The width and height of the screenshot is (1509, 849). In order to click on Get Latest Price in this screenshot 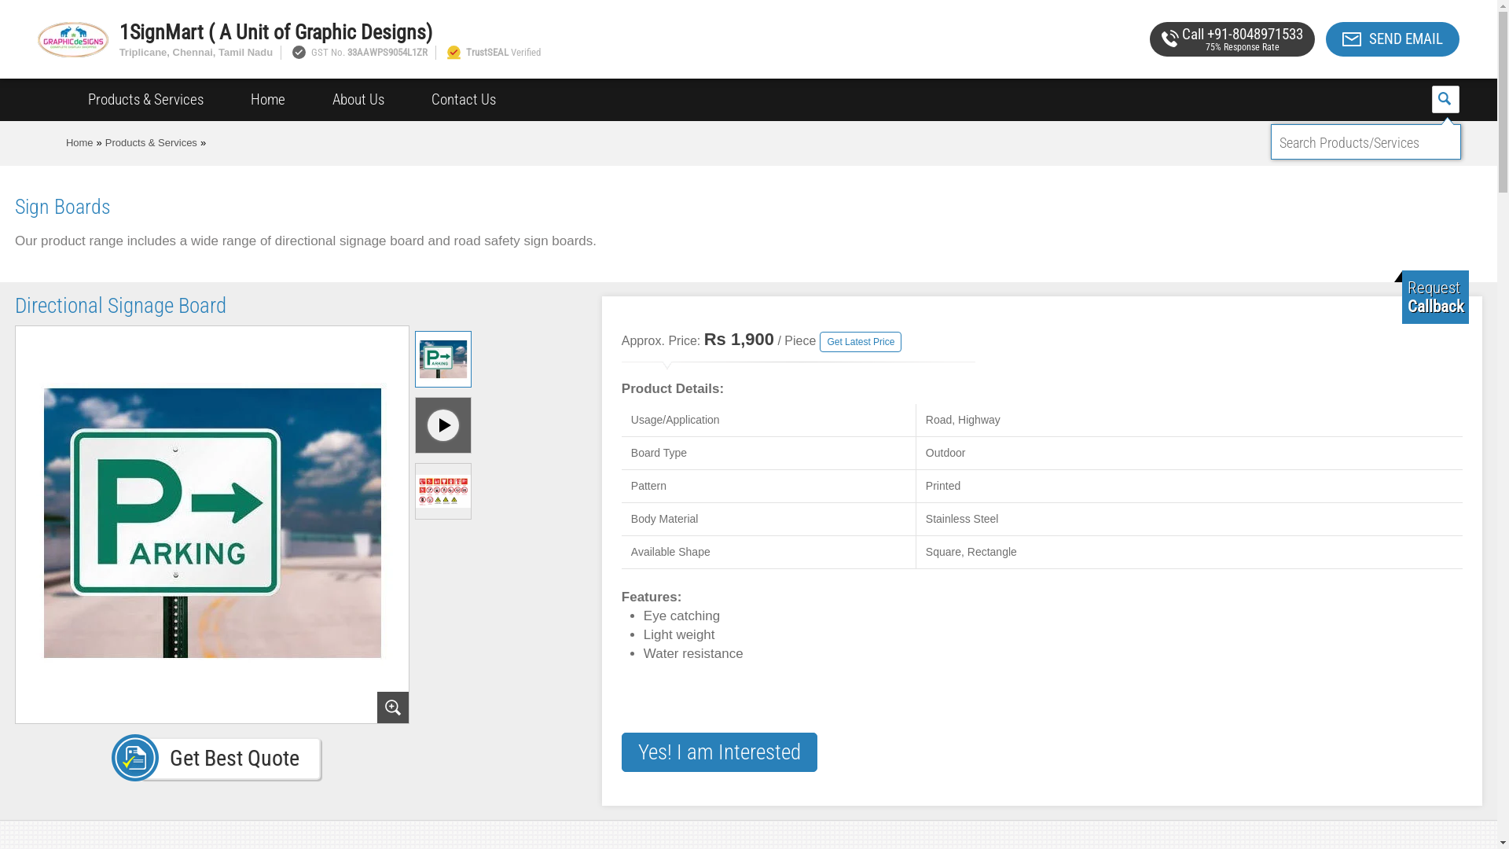, I will do `click(861, 342)`.